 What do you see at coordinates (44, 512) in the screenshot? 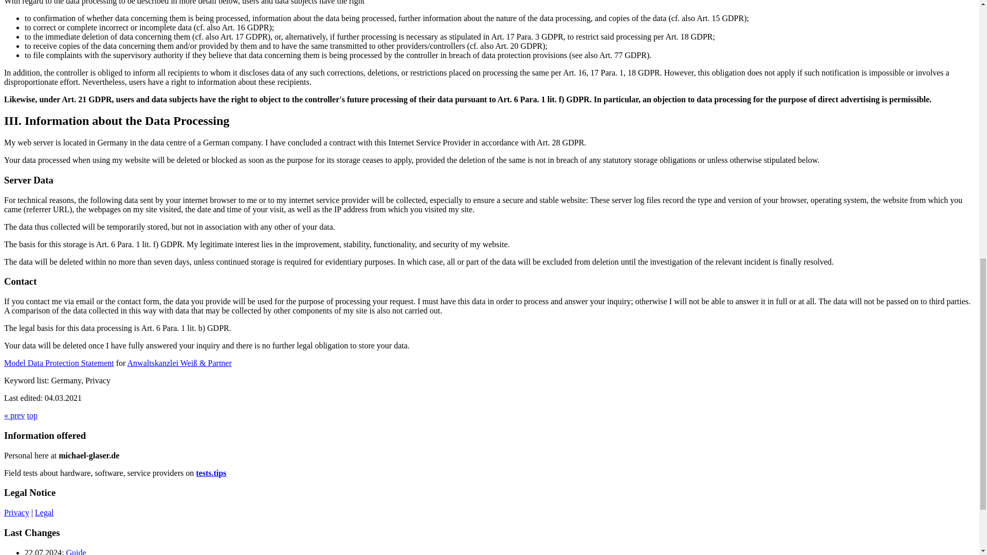
I see `Legal Notice` at bounding box center [44, 512].